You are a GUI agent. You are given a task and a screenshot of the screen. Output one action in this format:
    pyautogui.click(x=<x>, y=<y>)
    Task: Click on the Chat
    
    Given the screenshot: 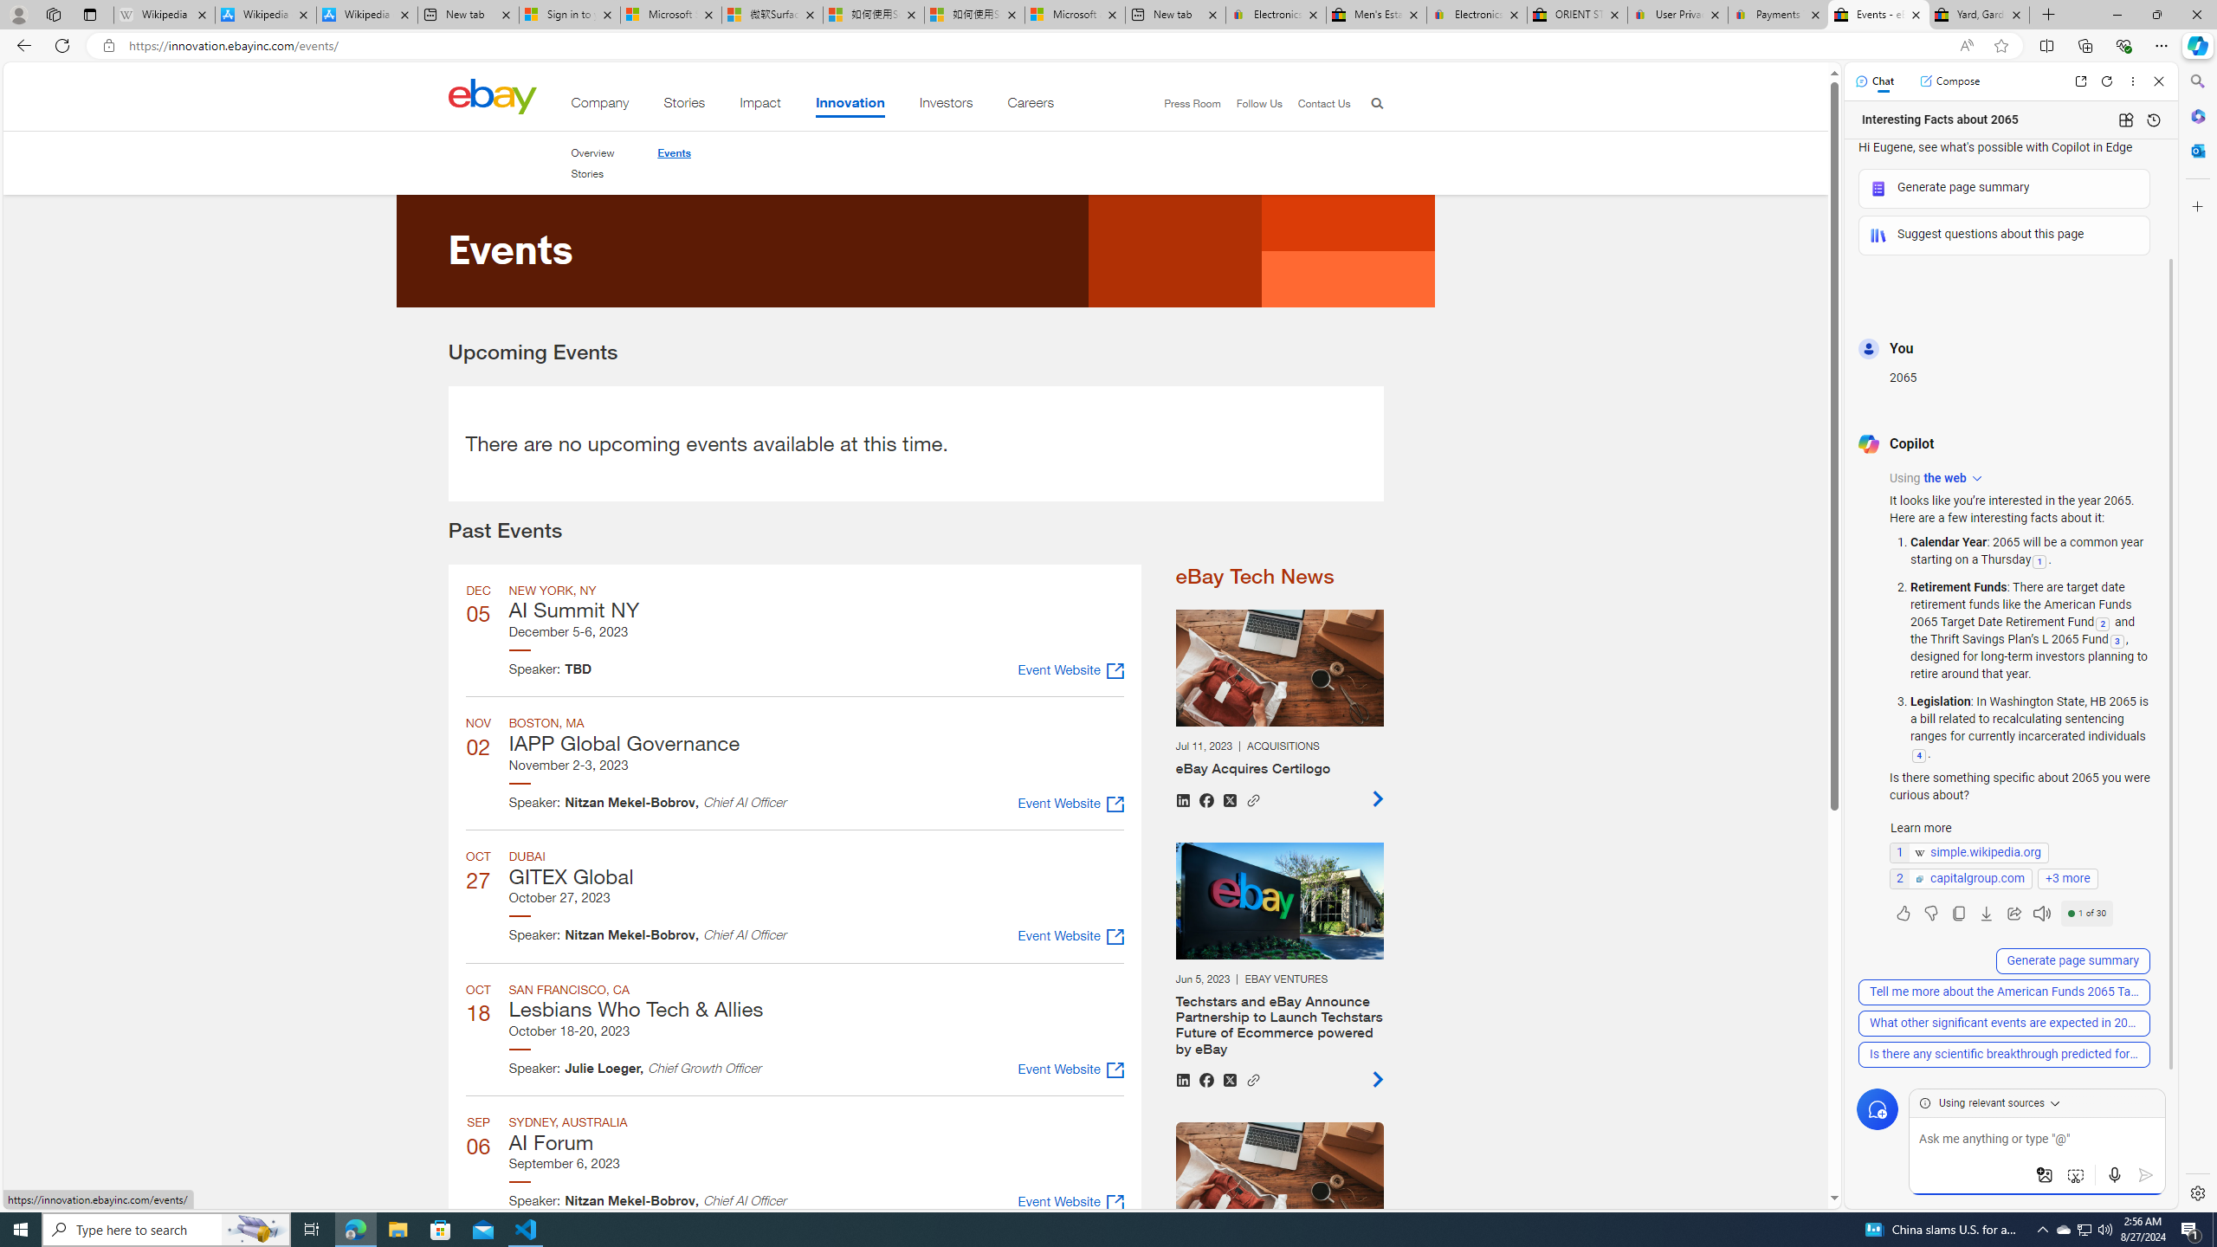 What is the action you would take?
    pyautogui.click(x=1875, y=81)
    